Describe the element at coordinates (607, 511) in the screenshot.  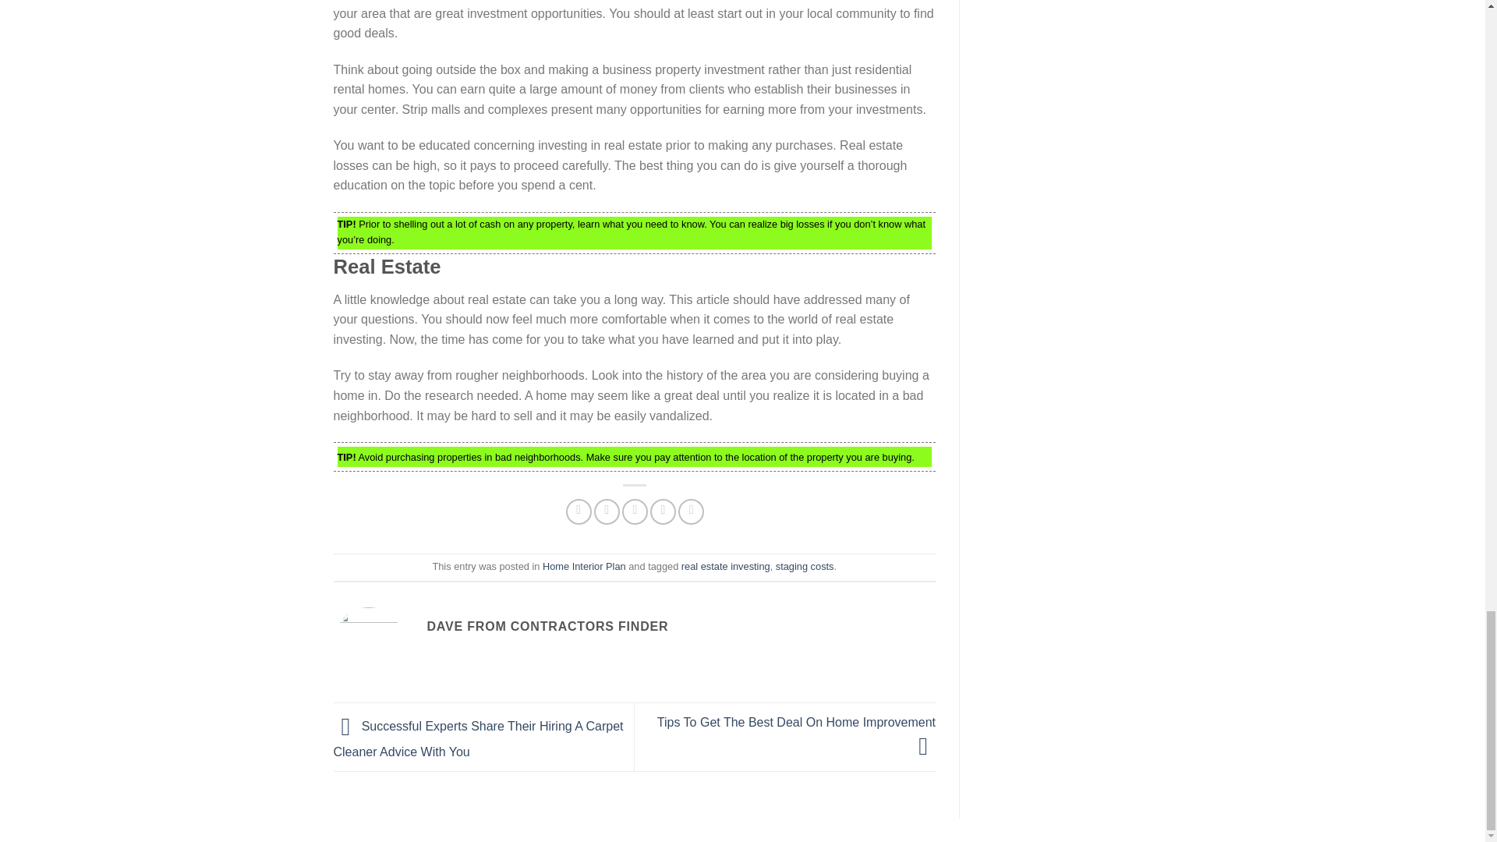
I see `Share on Twitter` at that location.